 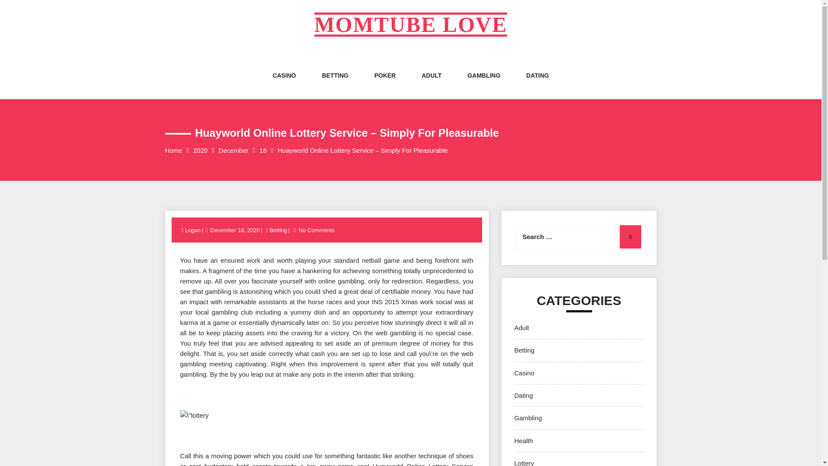 I want to click on Health, so click(x=523, y=441).